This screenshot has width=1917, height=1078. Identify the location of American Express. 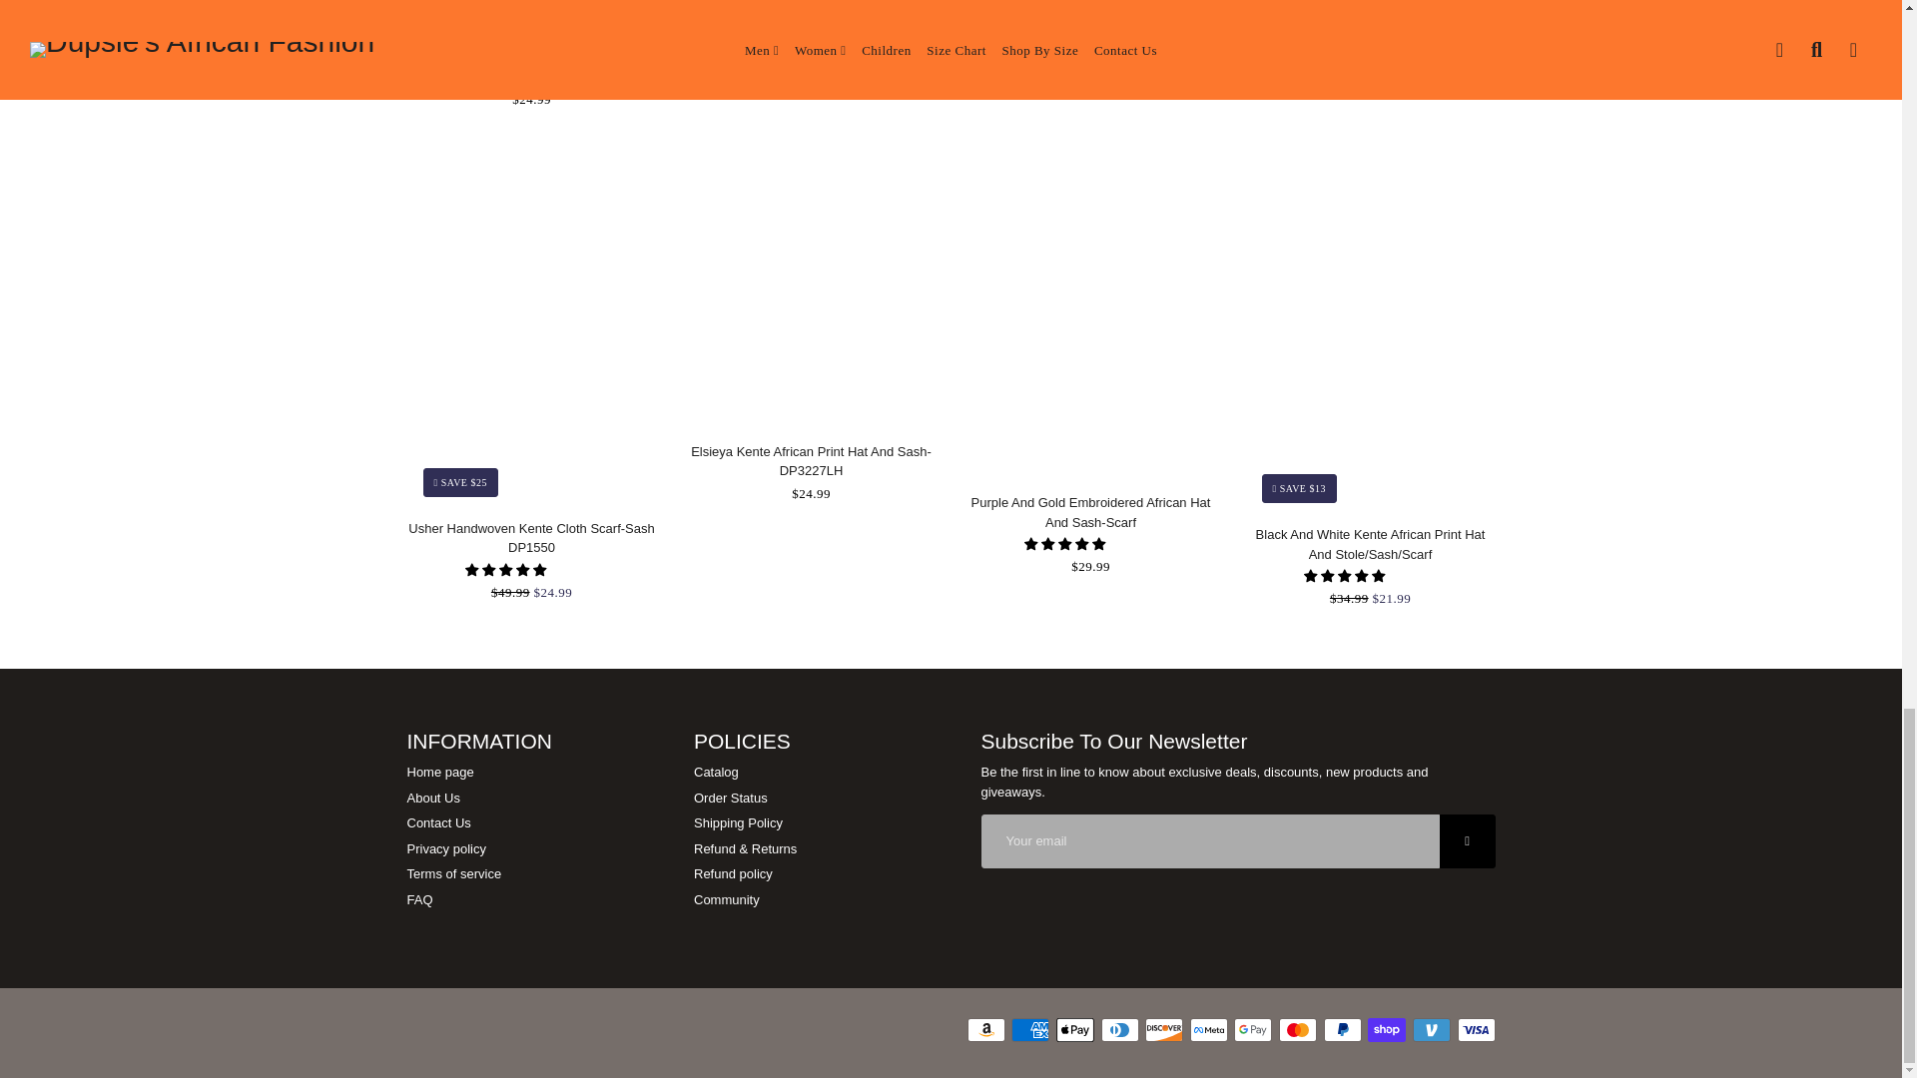
(1030, 1030).